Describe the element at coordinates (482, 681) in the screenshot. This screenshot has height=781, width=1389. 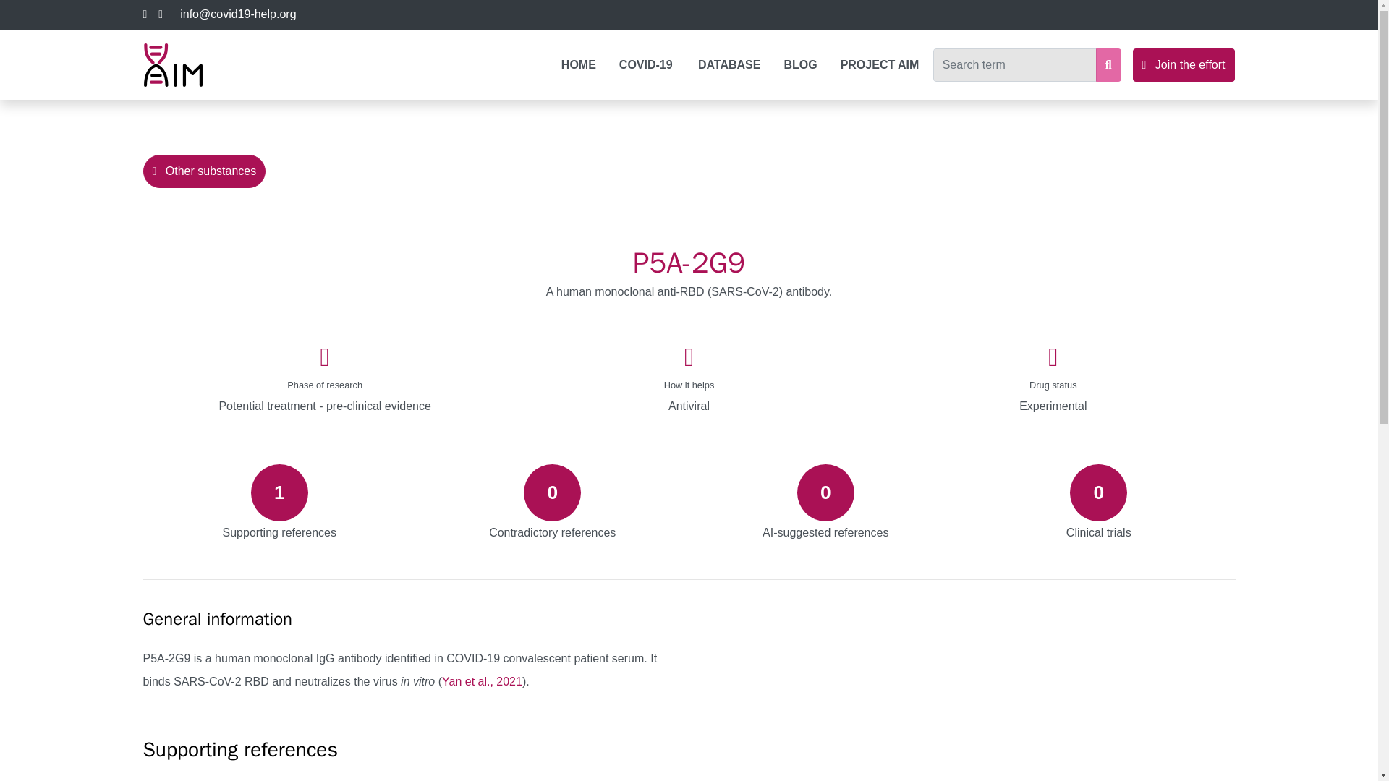
I see `Yan et al., 2021` at that location.